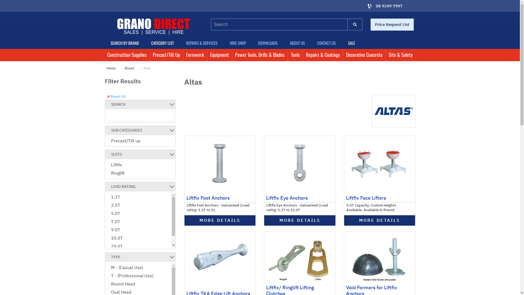 The width and height of the screenshot is (524, 295). I want to click on MORE DETAILS, so click(380, 220).